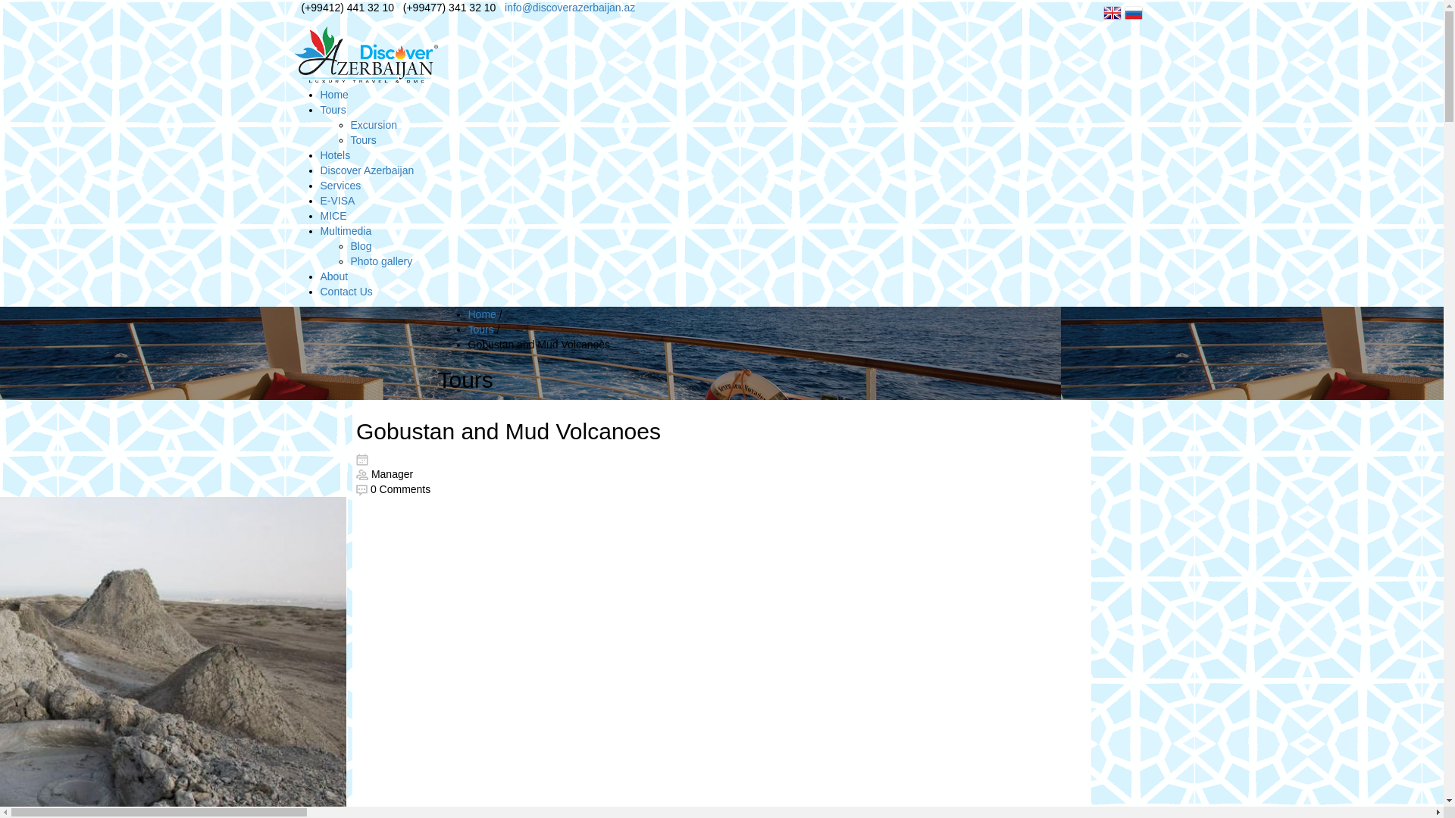 Image resolution: width=1455 pixels, height=818 pixels. I want to click on Discover Azerbaijan, so click(367, 170).